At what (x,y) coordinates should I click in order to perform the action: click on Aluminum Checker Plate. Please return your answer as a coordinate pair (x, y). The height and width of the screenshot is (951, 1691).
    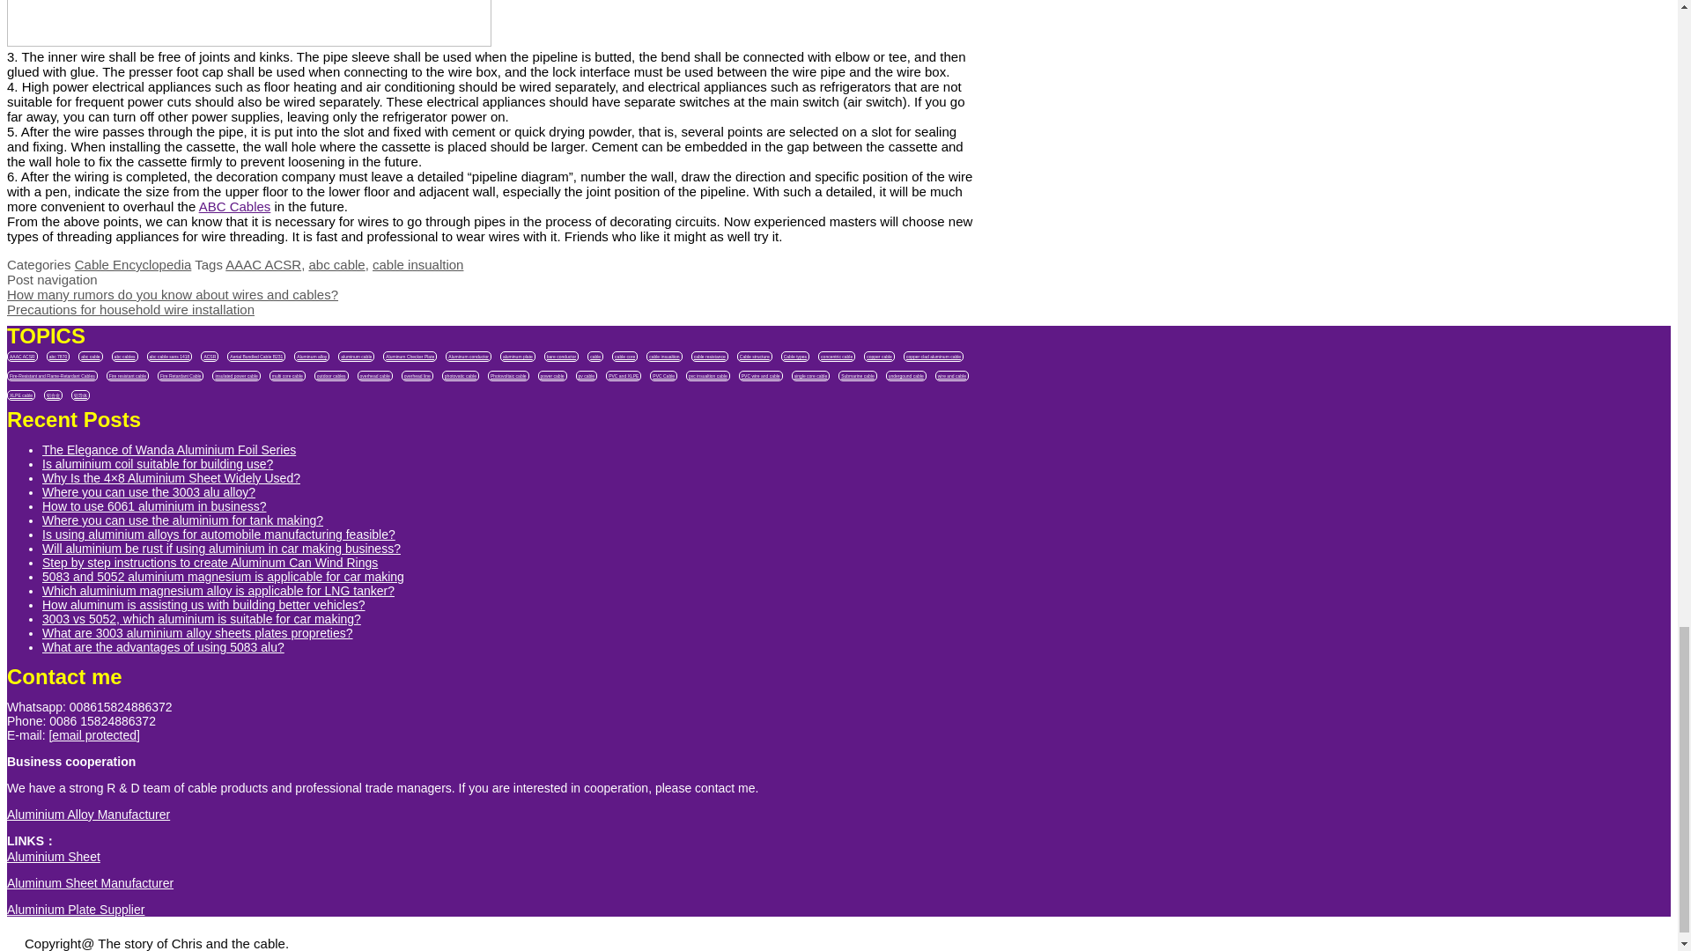
    Looking at the image, I should click on (410, 356).